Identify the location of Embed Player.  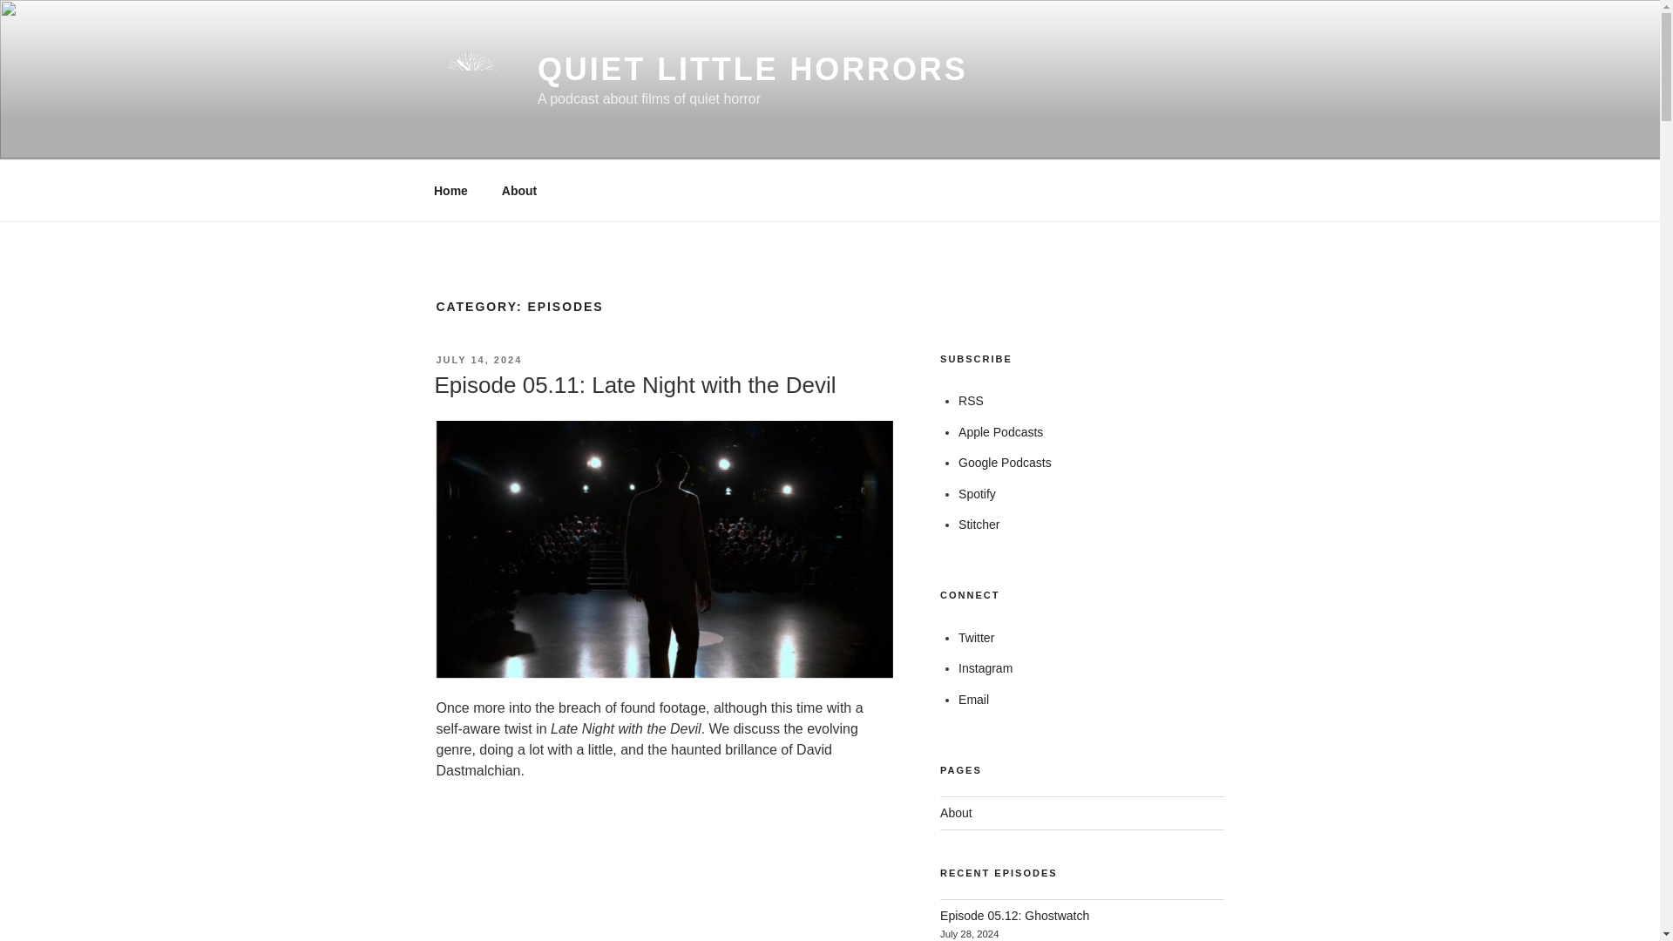
(663, 871).